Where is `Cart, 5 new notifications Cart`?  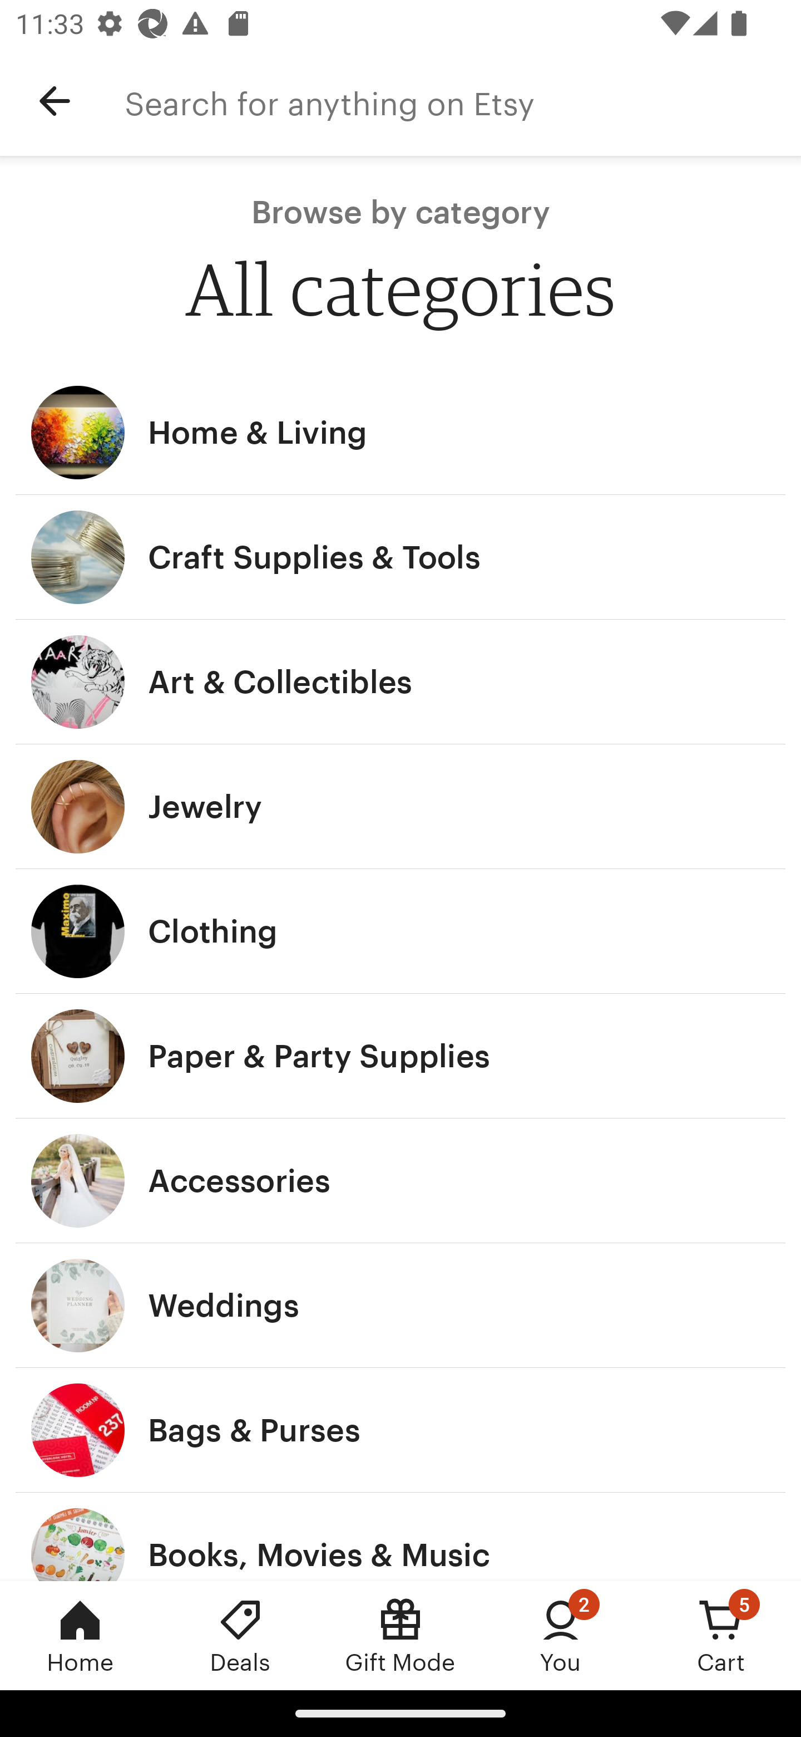 Cart, 5 new notifications Cart is located at coordinates (721, 1635).